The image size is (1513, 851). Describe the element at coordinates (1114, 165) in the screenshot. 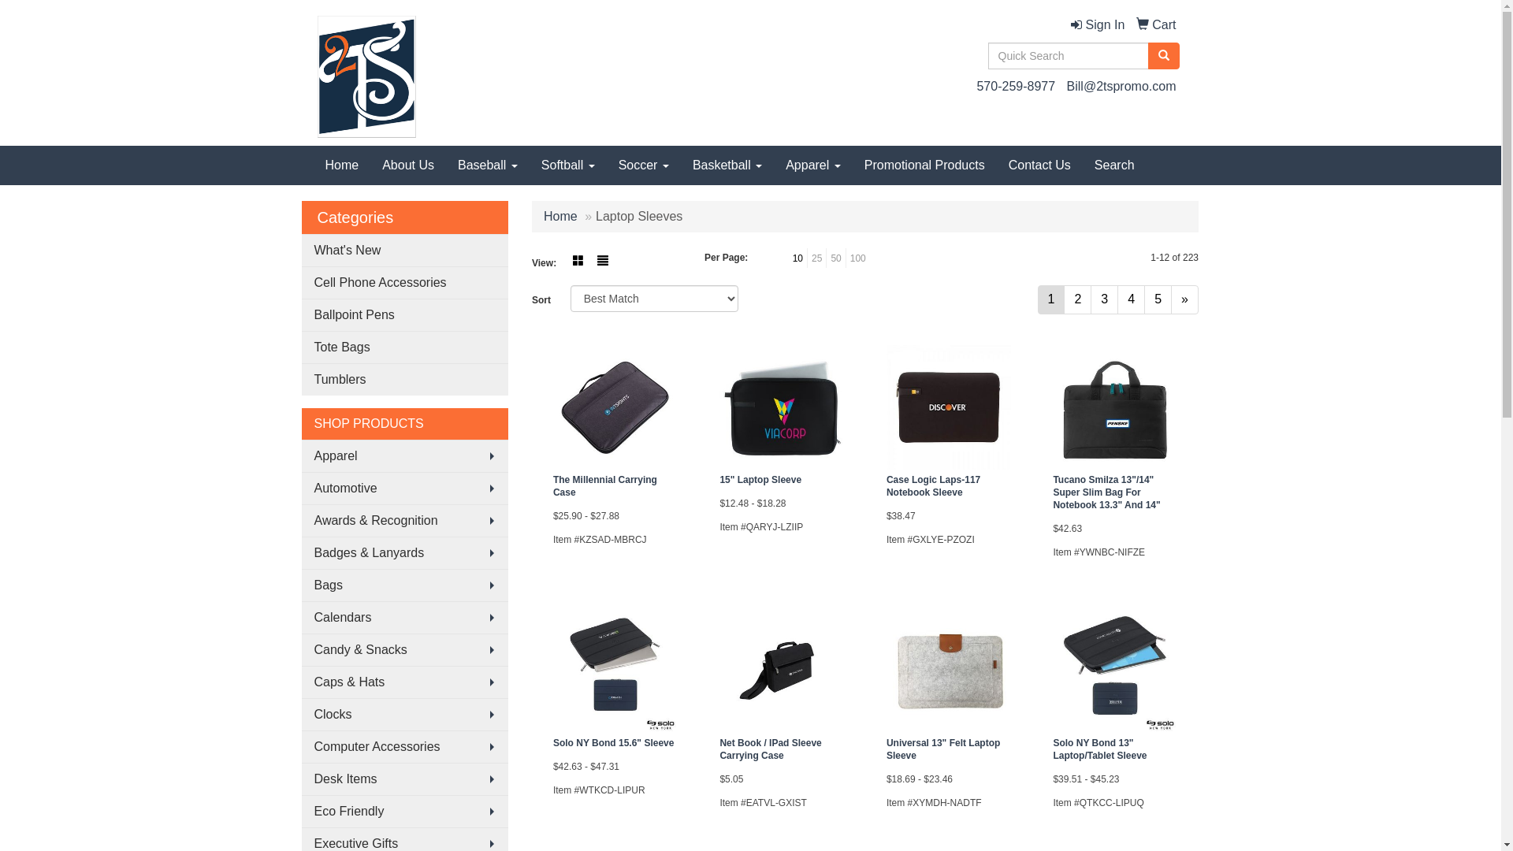

I see `Search` at that location.